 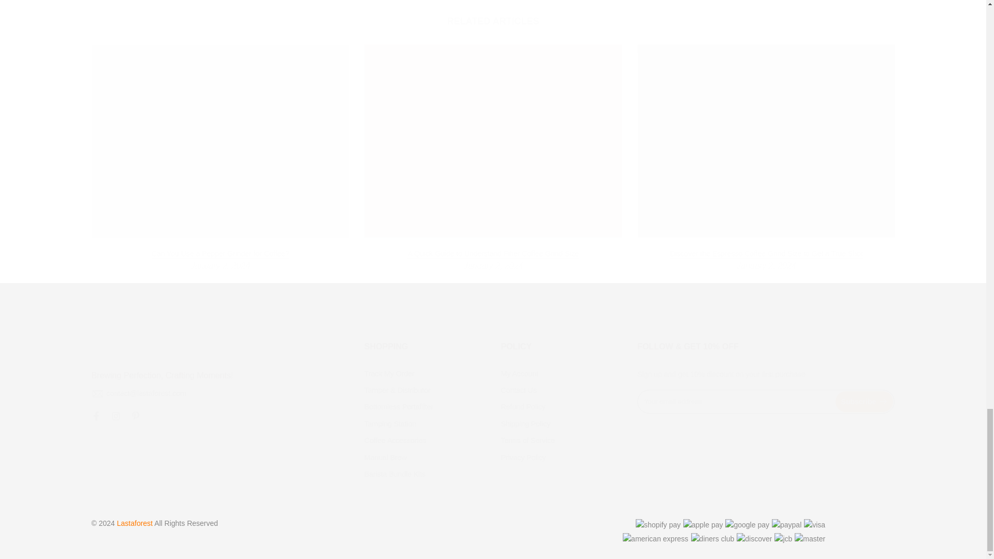 I want to click on Discover the Espresso Coffee Grind Size to Get a True Shot, so click(x=766, y=254).